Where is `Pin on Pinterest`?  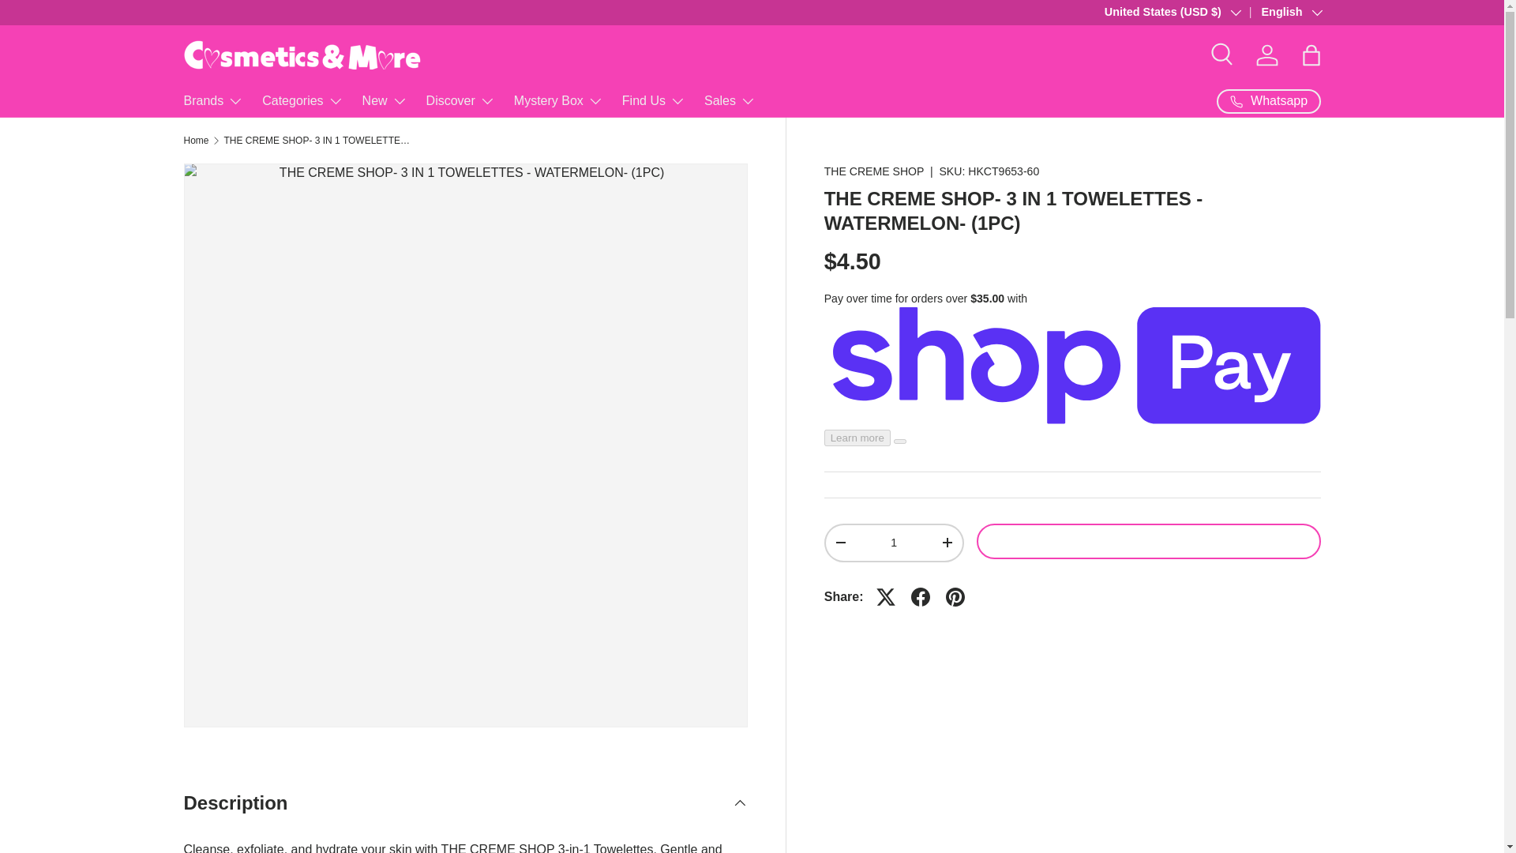 Pin on Pinterest is located at coordinates (955, 597).